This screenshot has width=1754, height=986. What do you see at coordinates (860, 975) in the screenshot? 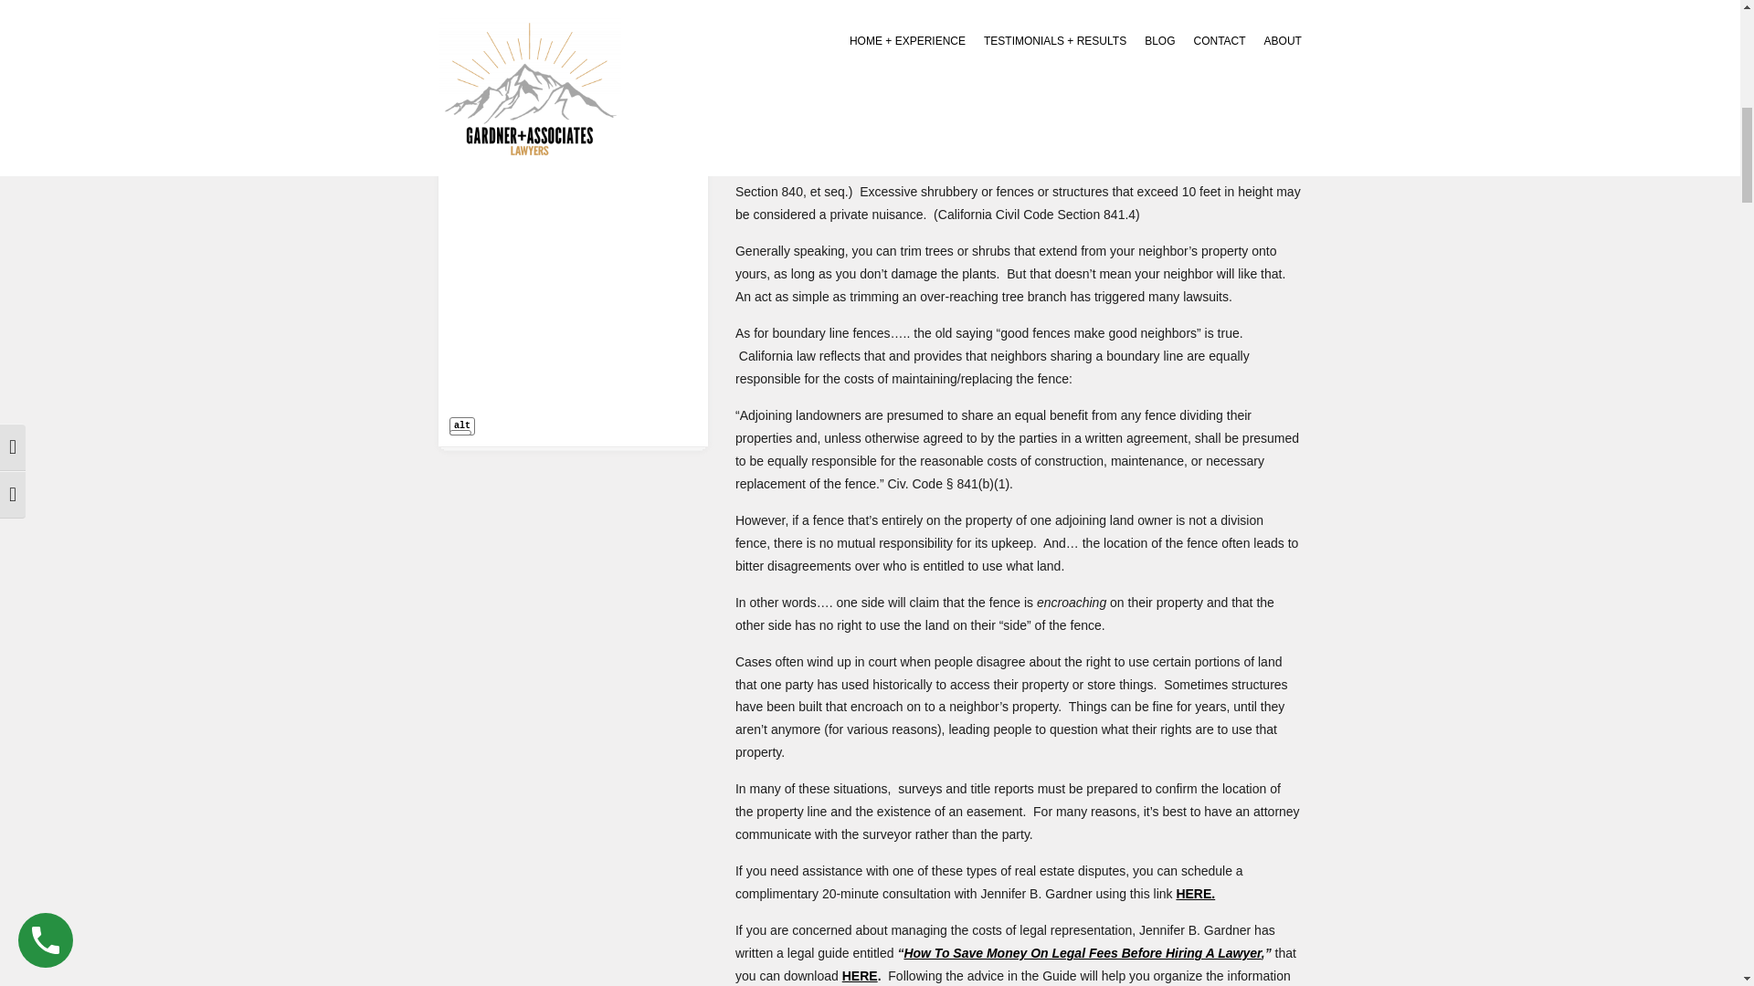
I see `HERE` at bounding box center [860, 975].